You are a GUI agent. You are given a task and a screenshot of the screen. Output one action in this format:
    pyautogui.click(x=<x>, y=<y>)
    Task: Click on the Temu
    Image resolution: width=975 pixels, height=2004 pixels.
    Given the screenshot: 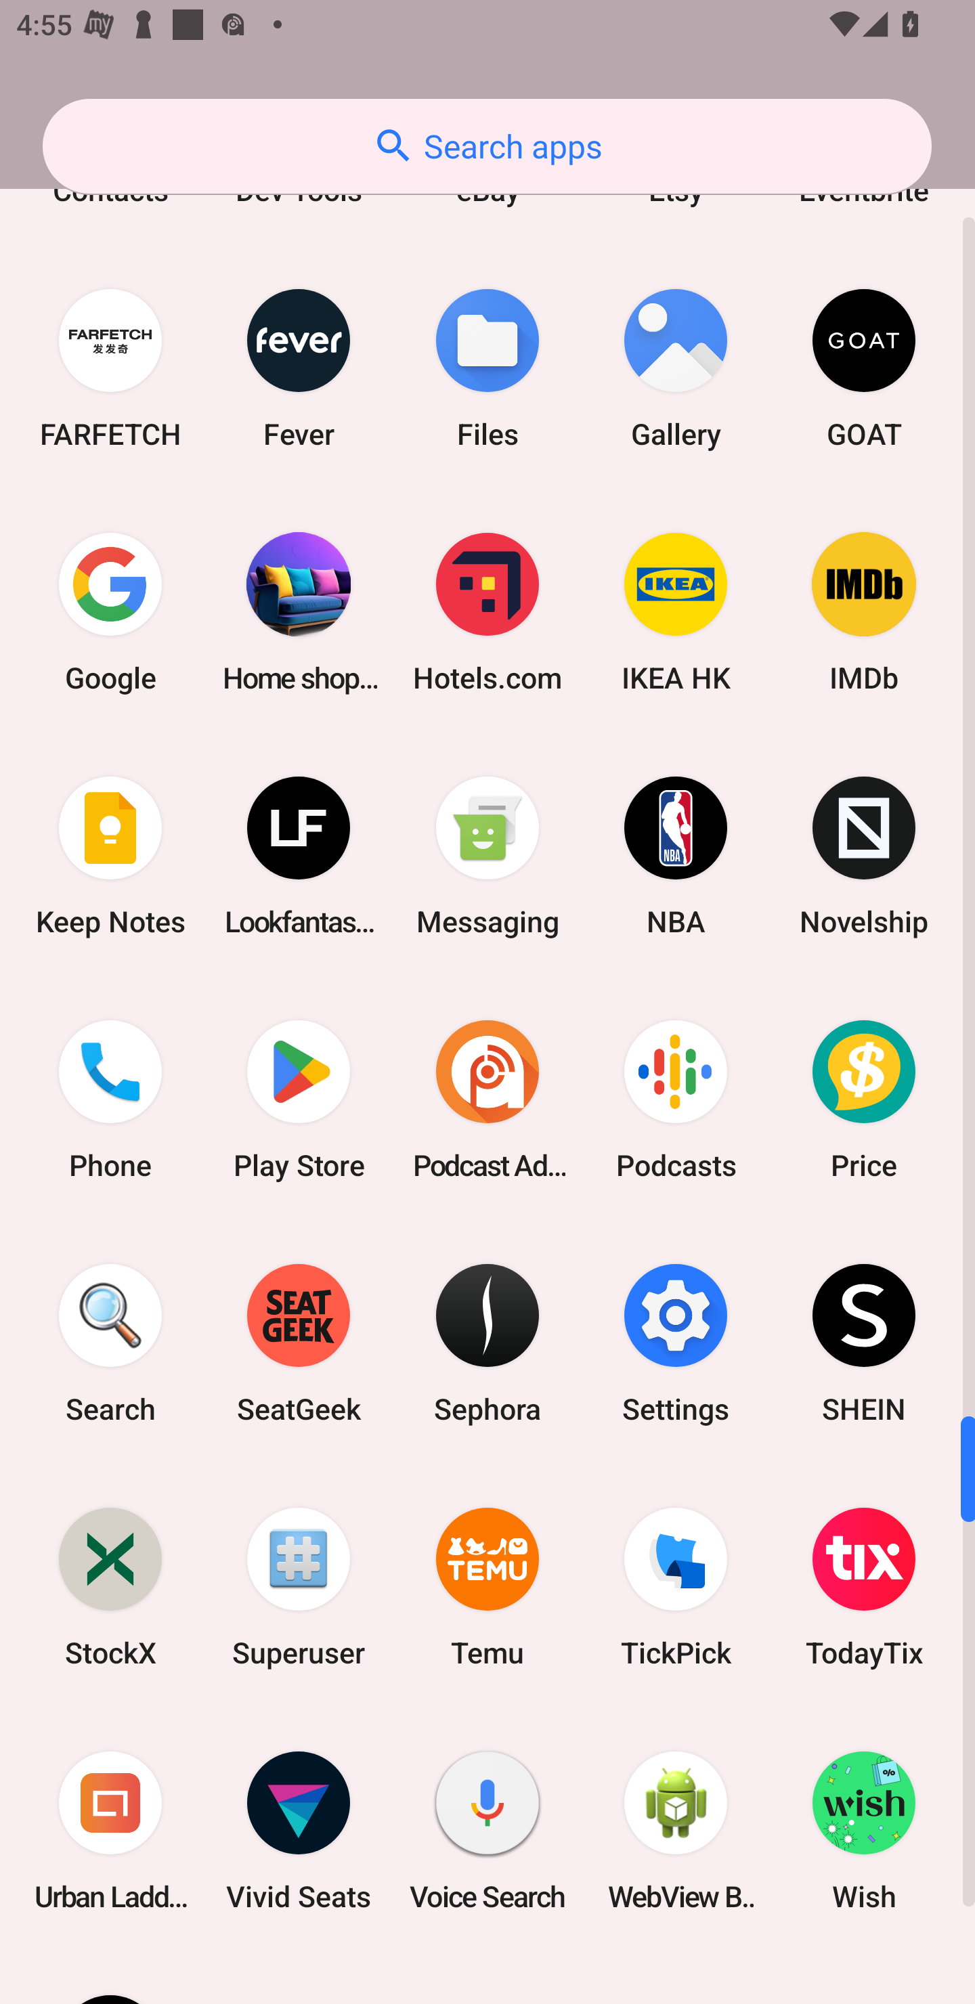 What is the action you would take?
    pyautogui.click(x=487, y=1587)
    